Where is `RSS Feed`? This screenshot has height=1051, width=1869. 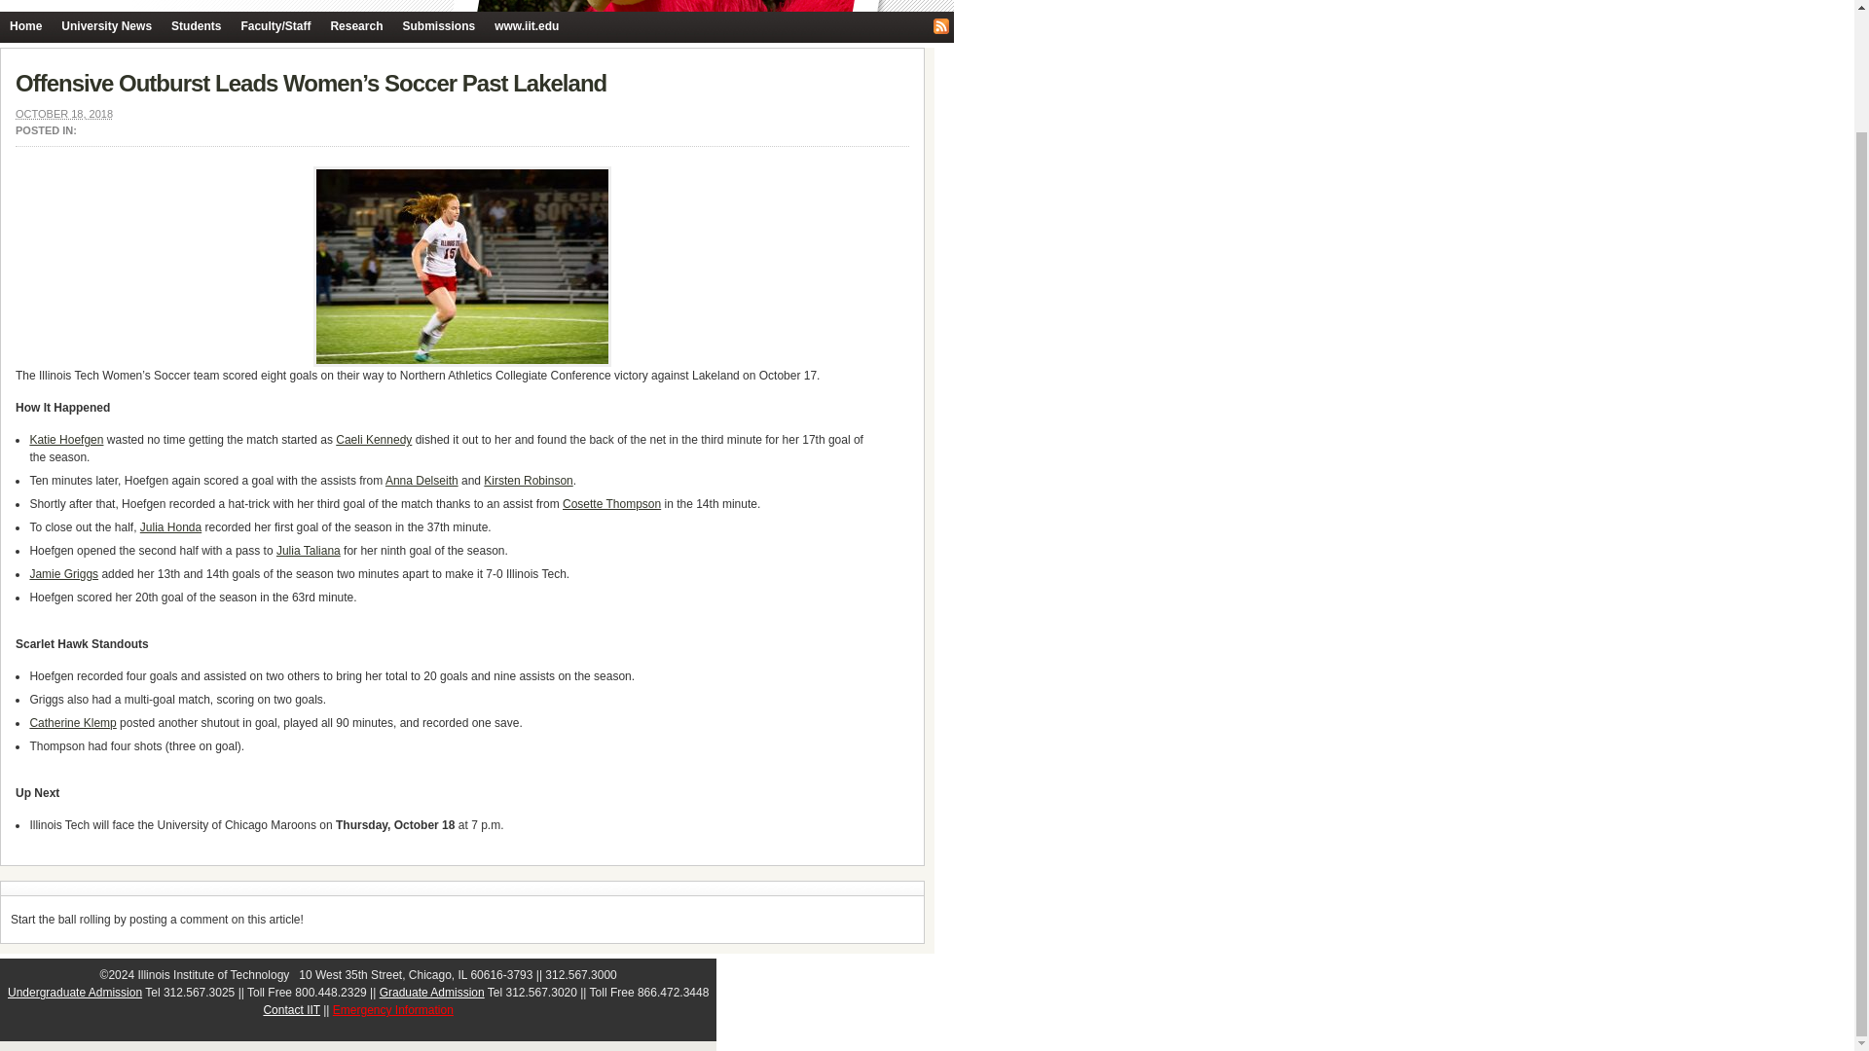 RSS Feed is located at coordinates (940, 25).